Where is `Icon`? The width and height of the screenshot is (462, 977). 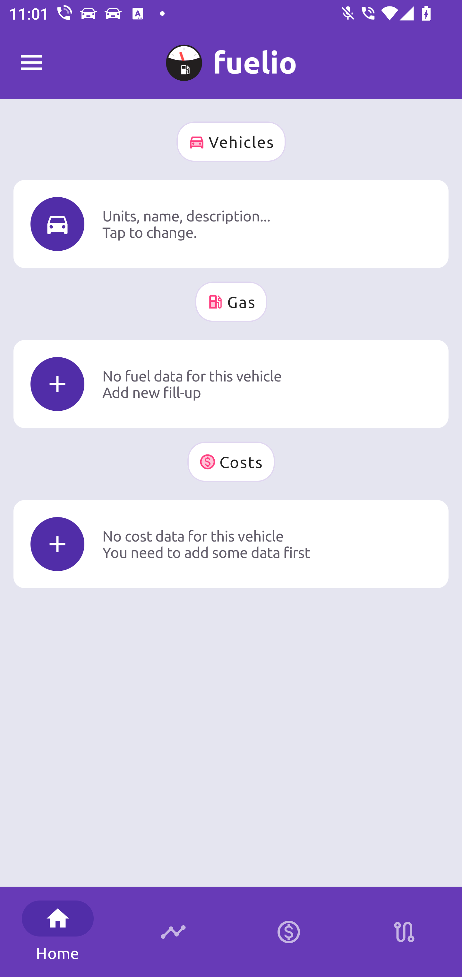 Icon is located at coordinates (57, 384).